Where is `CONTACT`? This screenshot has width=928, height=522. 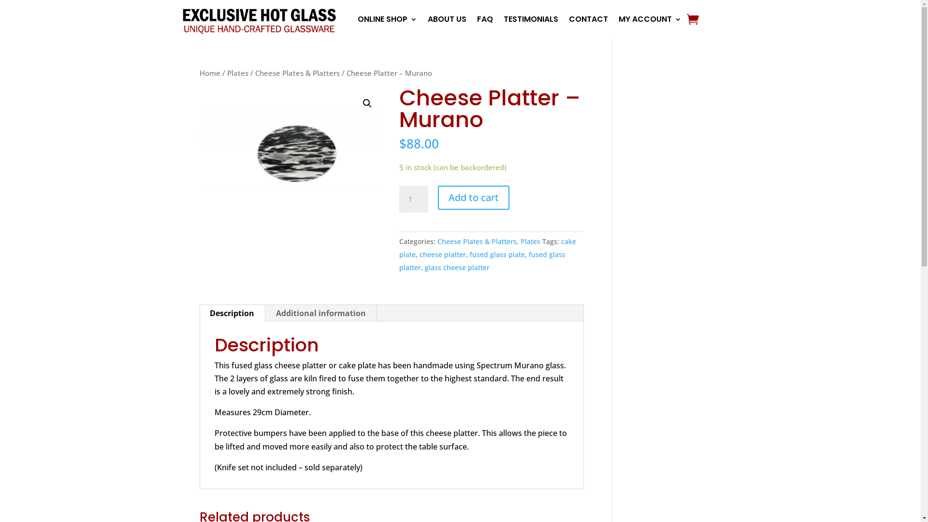 CONTACT is located at coordinates (589, 19).